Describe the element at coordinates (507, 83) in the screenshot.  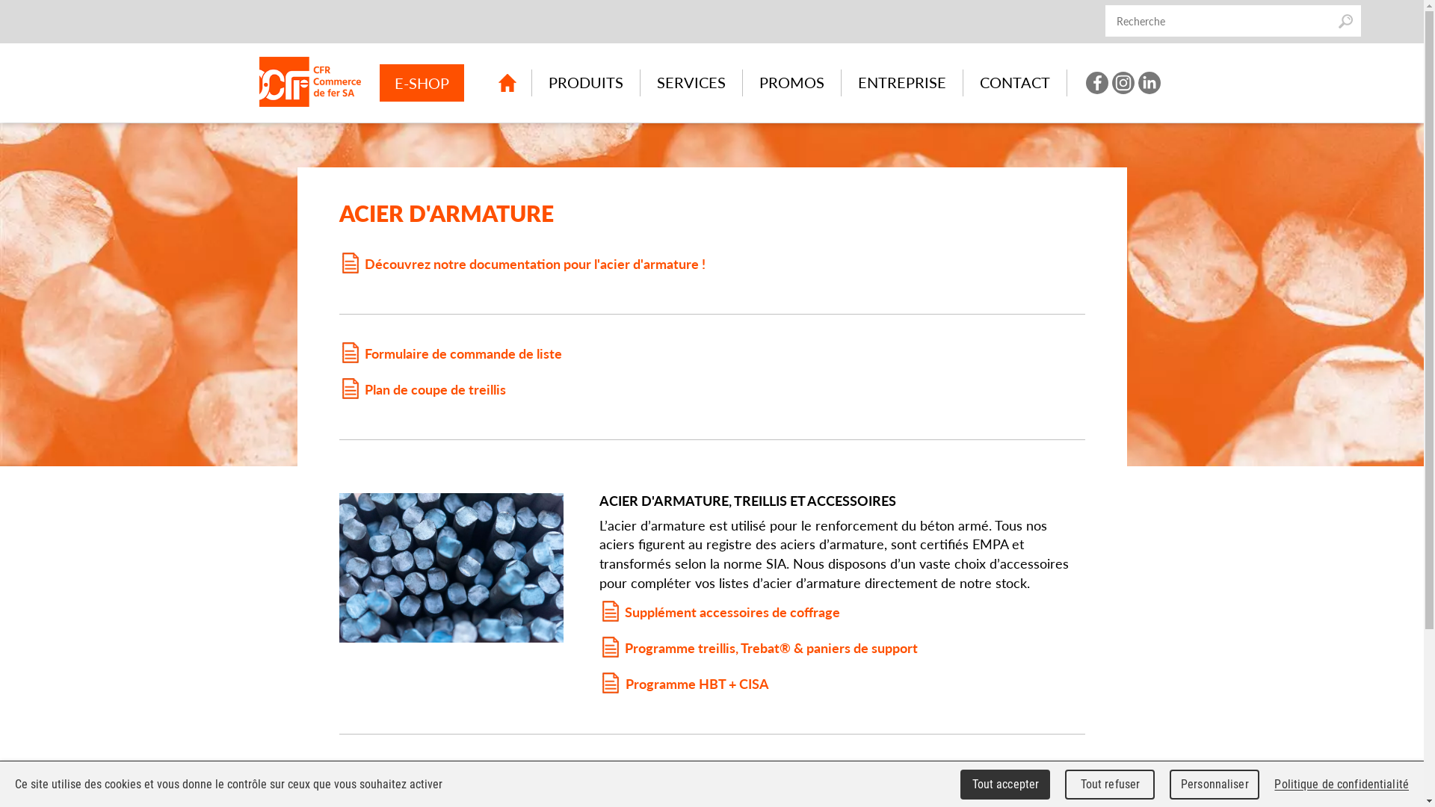
I see `ACCUEIL` at that location.